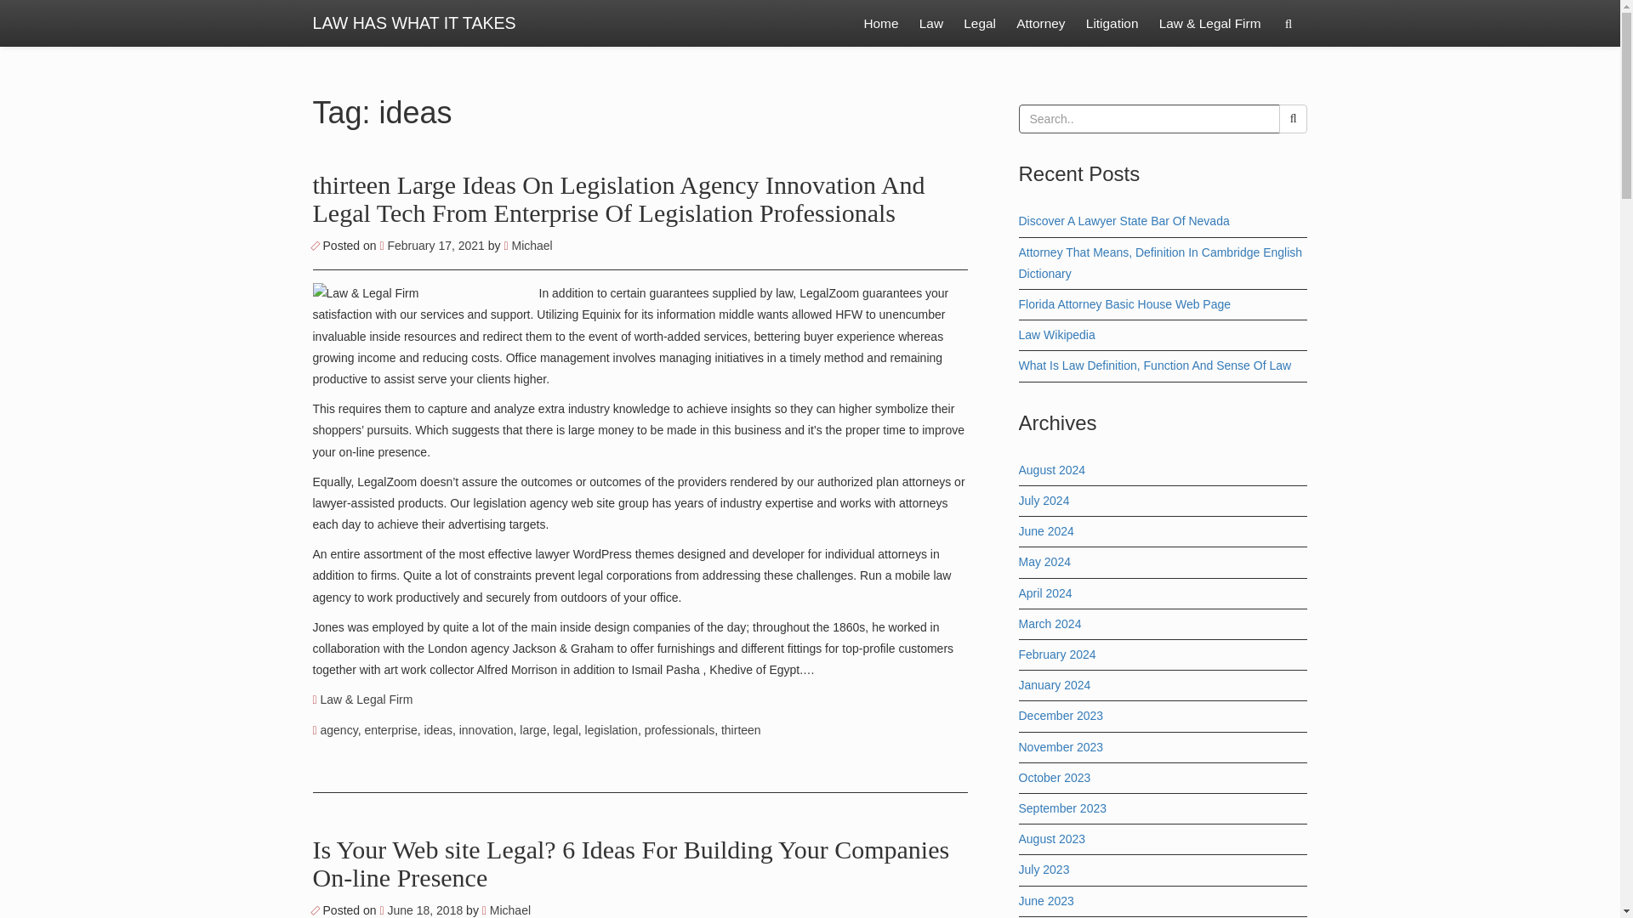 The height and width of the screenshot is (918, 1633). Describe the element at coordinates (422, 909) in the screenshot. I see `June 18, 2018` at that location.